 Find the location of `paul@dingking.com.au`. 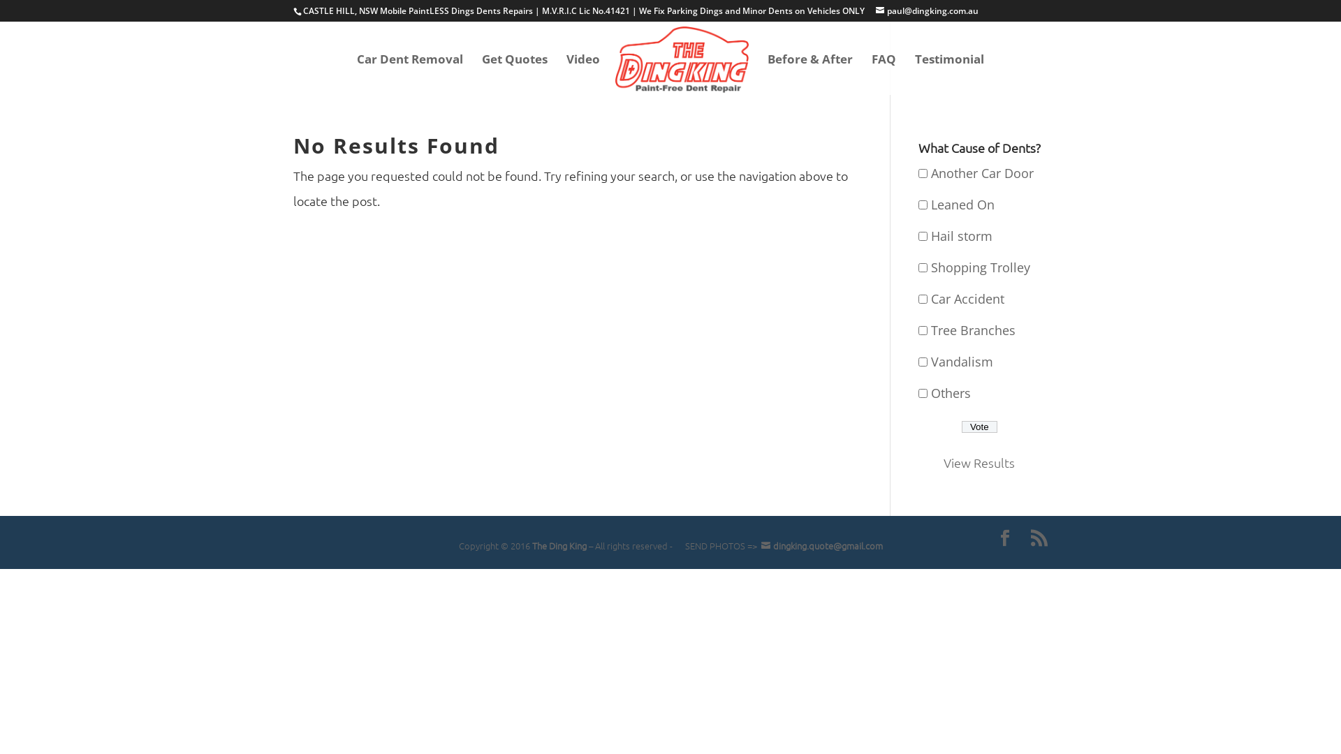

paul@dingking.com.au is located at coordinates (928, 11).